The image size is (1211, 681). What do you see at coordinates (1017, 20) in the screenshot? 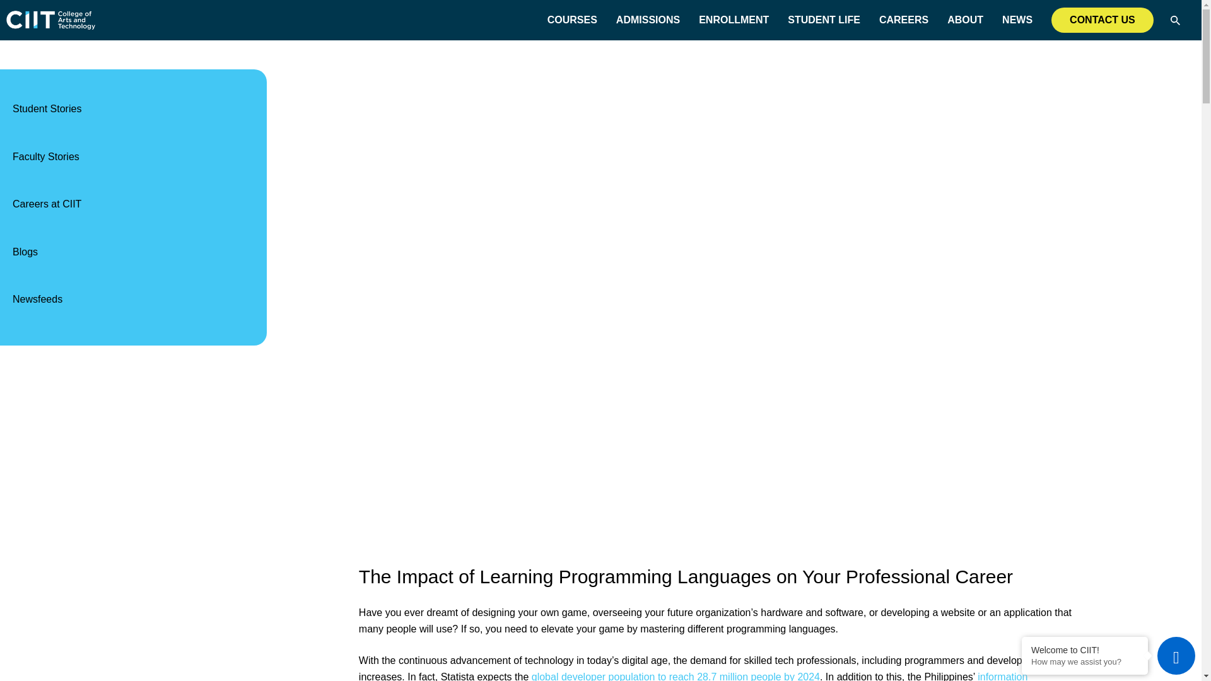
I see `NEWS` at bounding box center [1017, 20].